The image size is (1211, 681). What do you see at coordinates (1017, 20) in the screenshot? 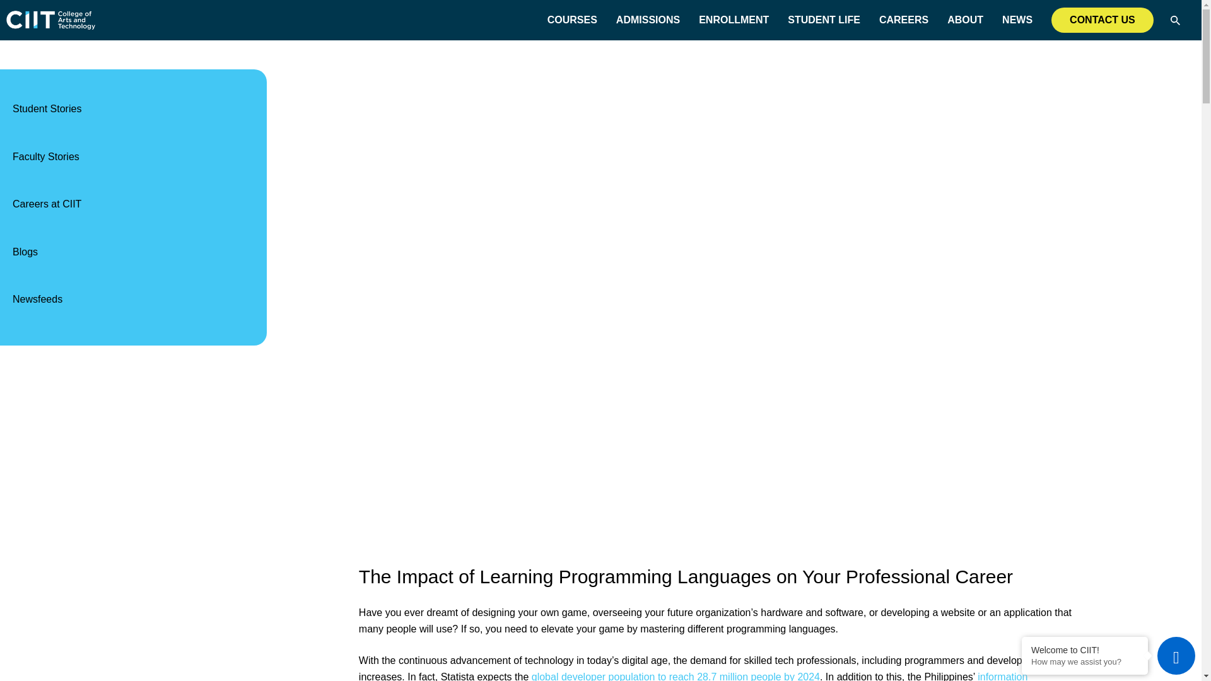
I see `NEWS` at bounding box center [1017, 20].